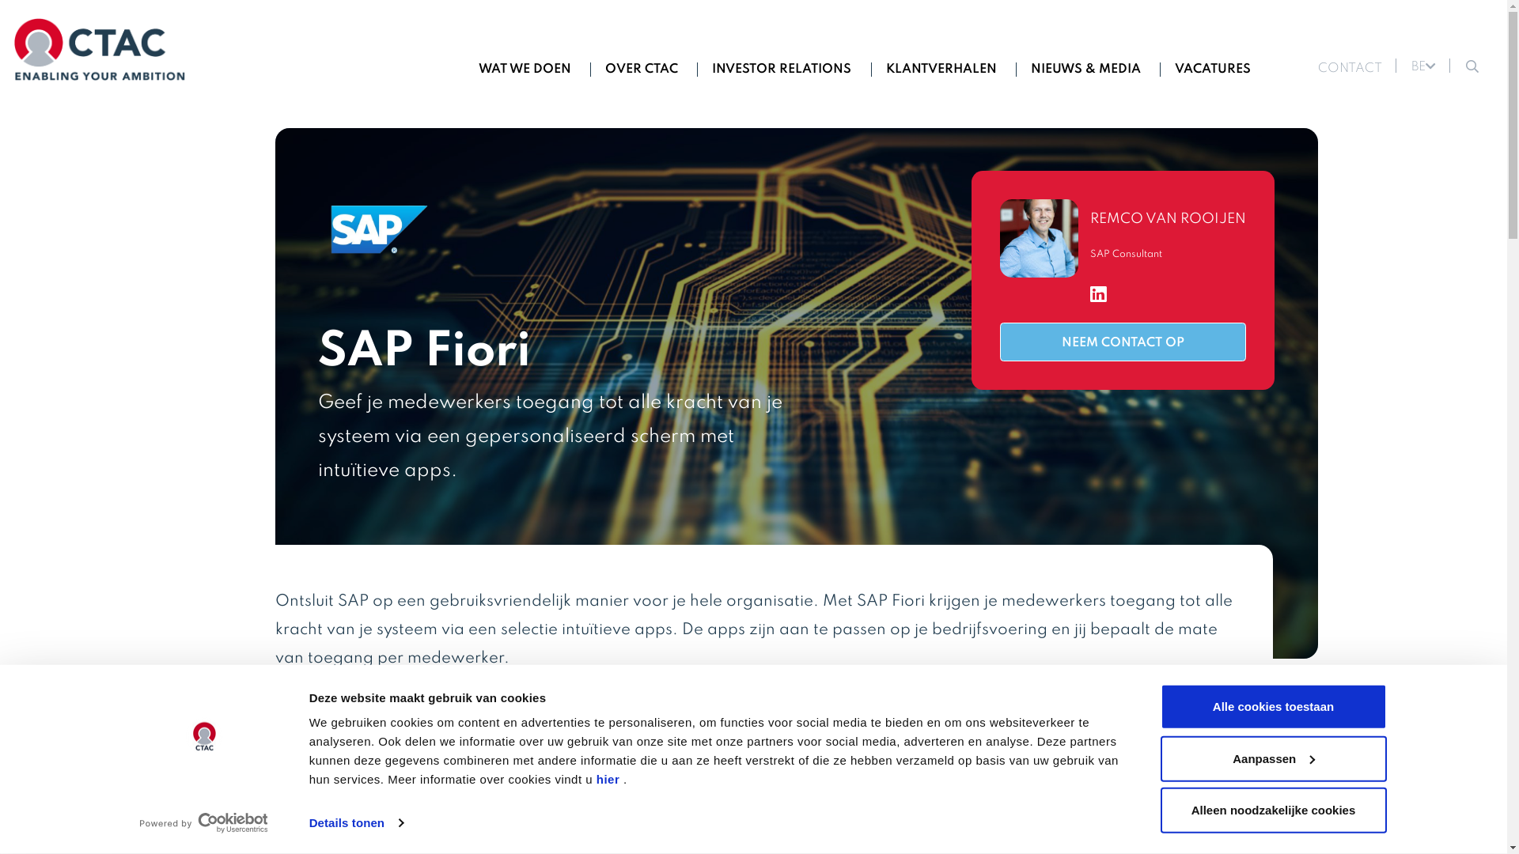 This screenshot has height=854, width=1519. Describe the element at coordinates (1273, 707) in the screenshot. I see `Alle cookies toestaan` at that location.